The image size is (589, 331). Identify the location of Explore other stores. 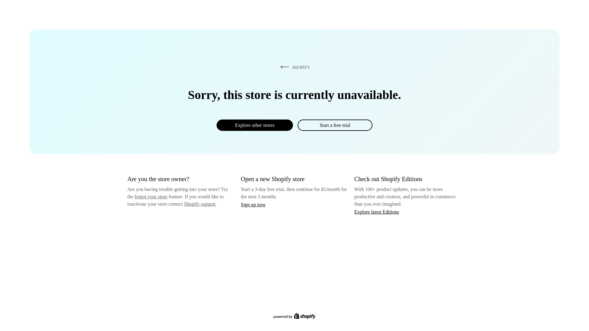
(255, 125).